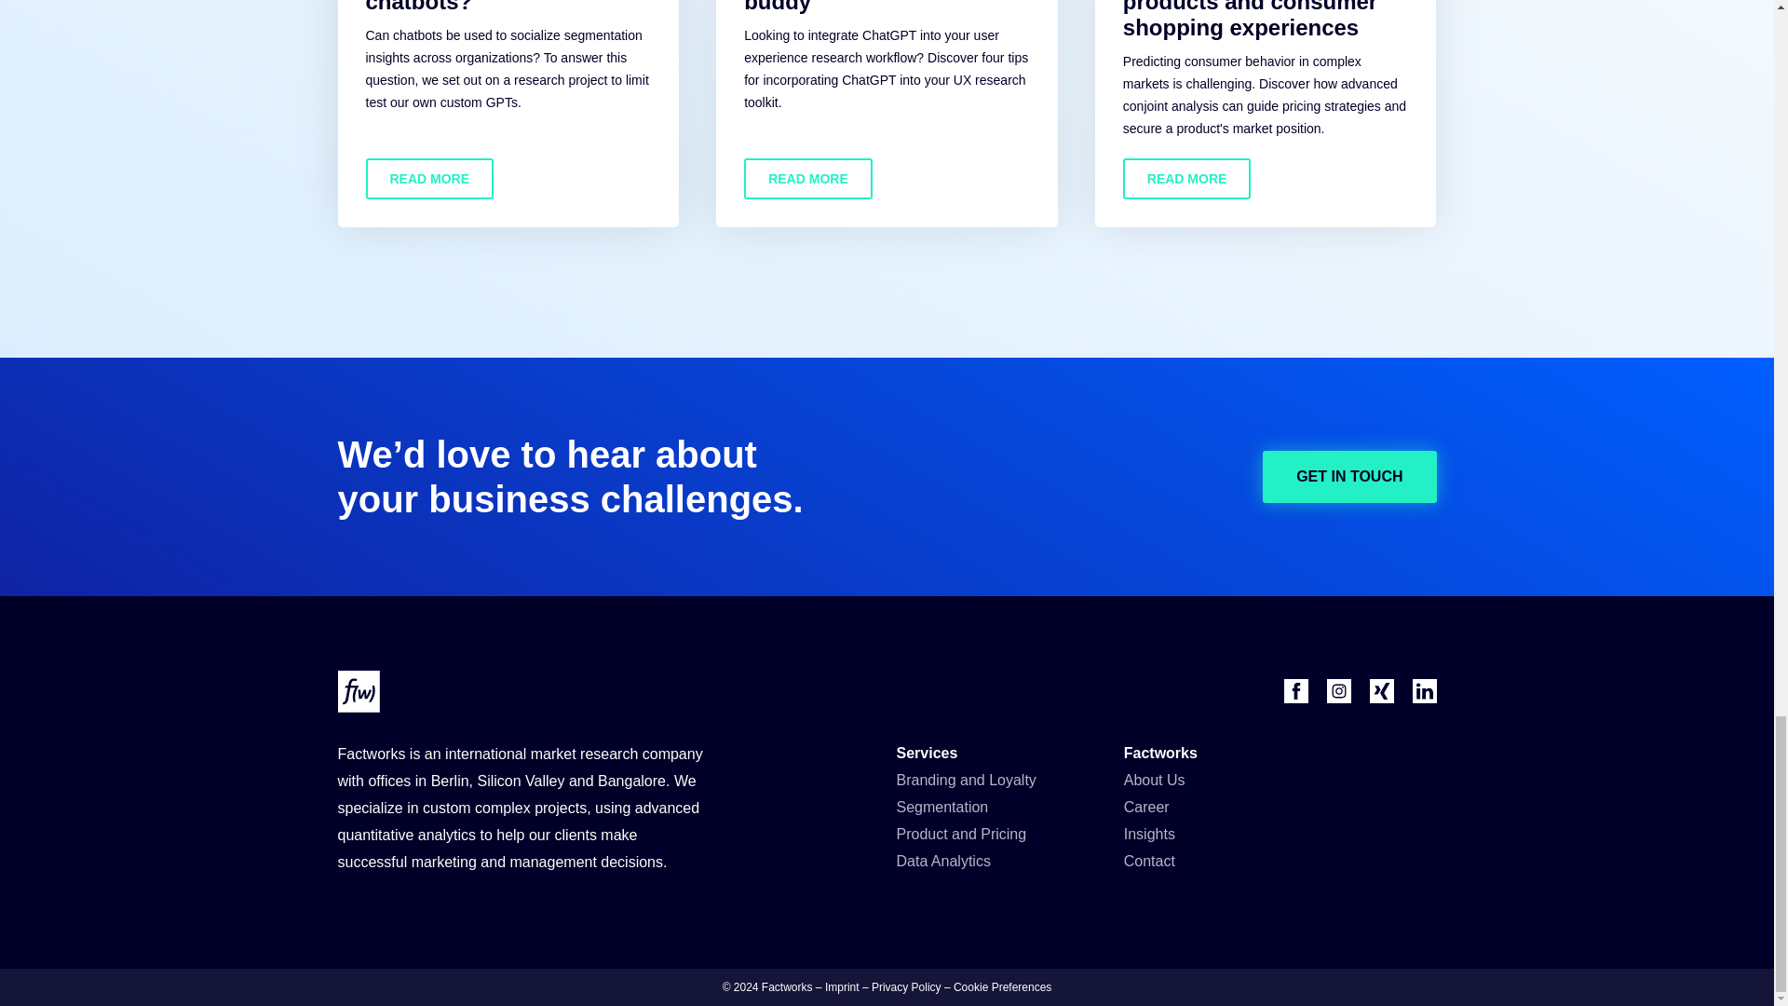 Image resolution: width=1788 pixels, height=1006 pixels. I want to click on Insights, so click(1149, 835).